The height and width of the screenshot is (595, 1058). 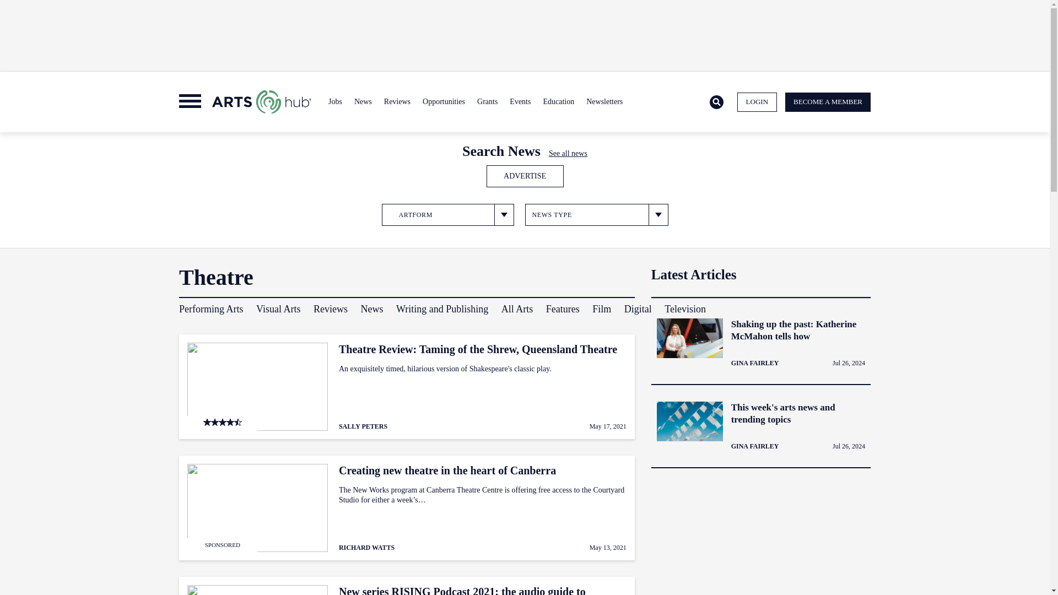 I want to click on Search Icon, so click(x=716, y=102).